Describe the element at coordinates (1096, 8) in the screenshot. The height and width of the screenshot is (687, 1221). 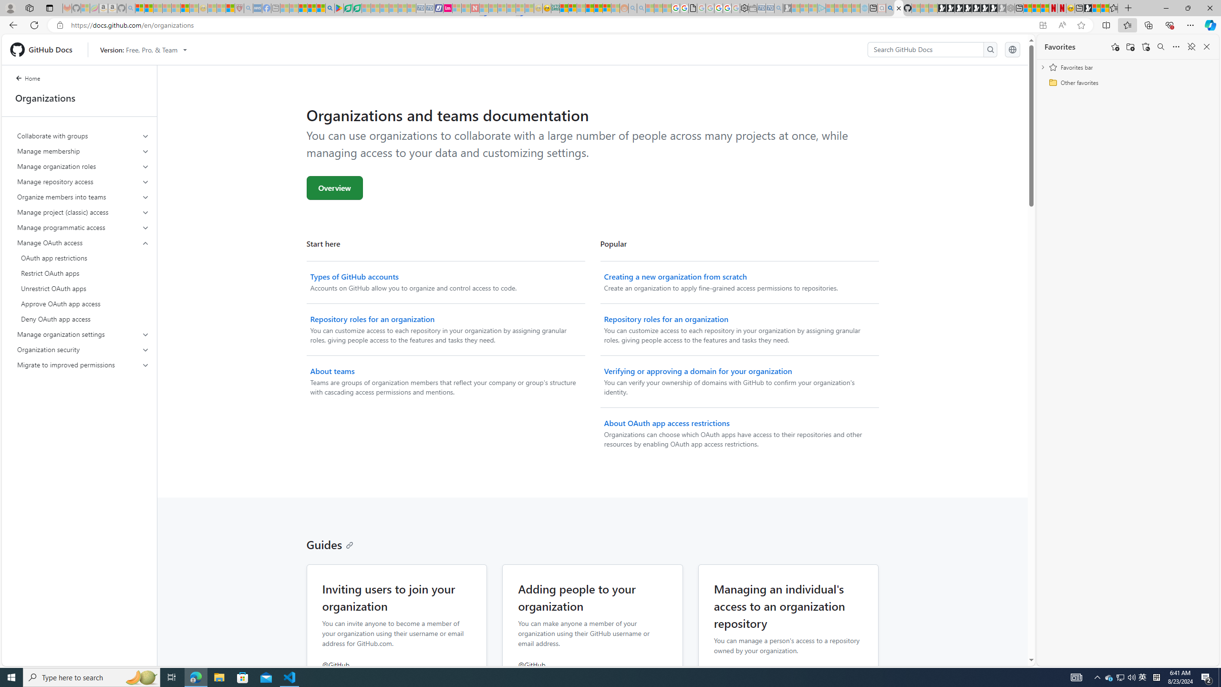
I see `Wildlife - MSN` at that location.